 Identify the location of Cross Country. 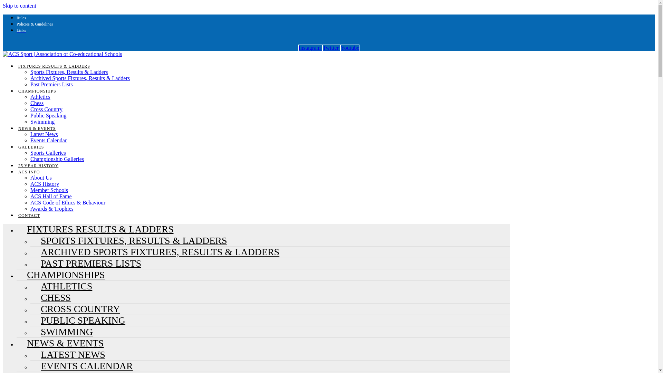
(46, 109).